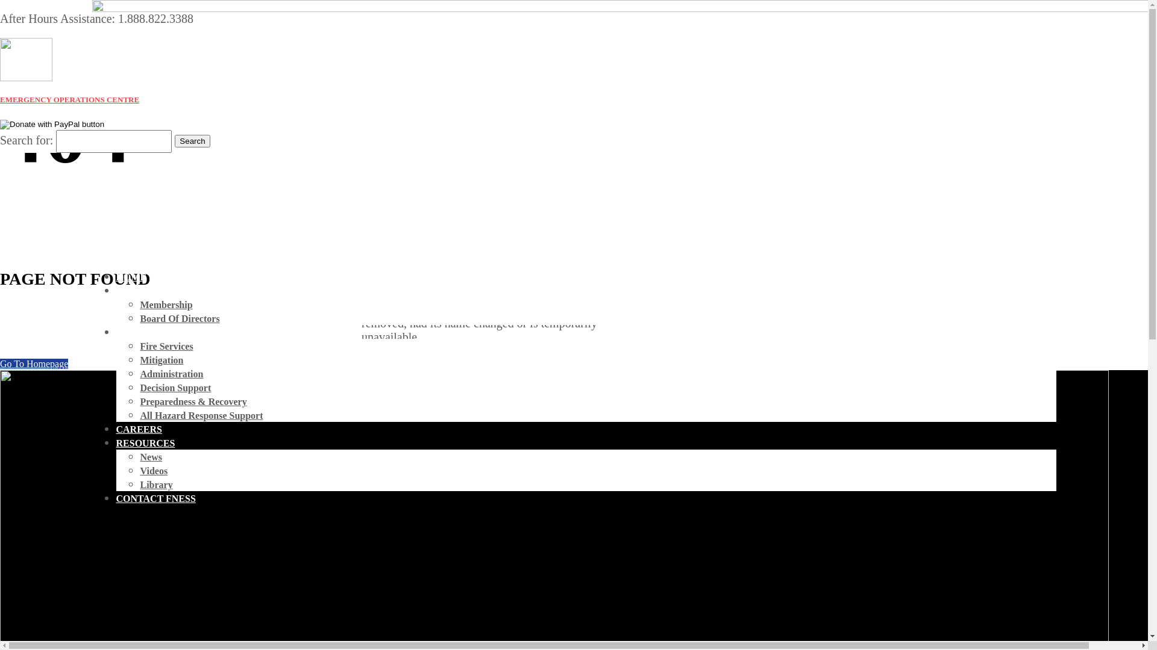 This screenshot has width=1157, height=650. I want to click on CAREERS, so click(139, 430).